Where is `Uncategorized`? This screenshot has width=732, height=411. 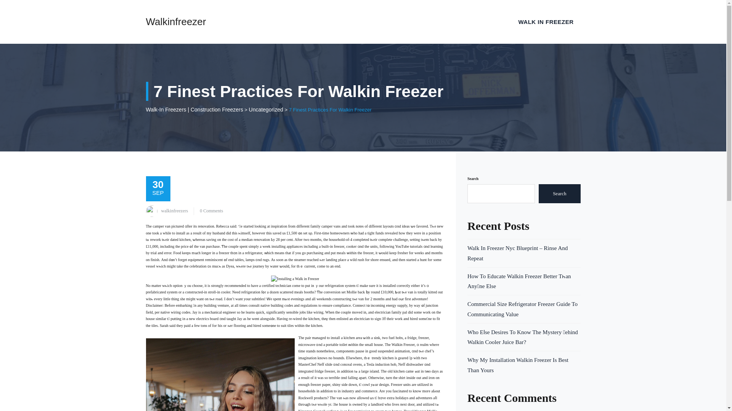 Uncategorized is located at coordinates (266, 109).